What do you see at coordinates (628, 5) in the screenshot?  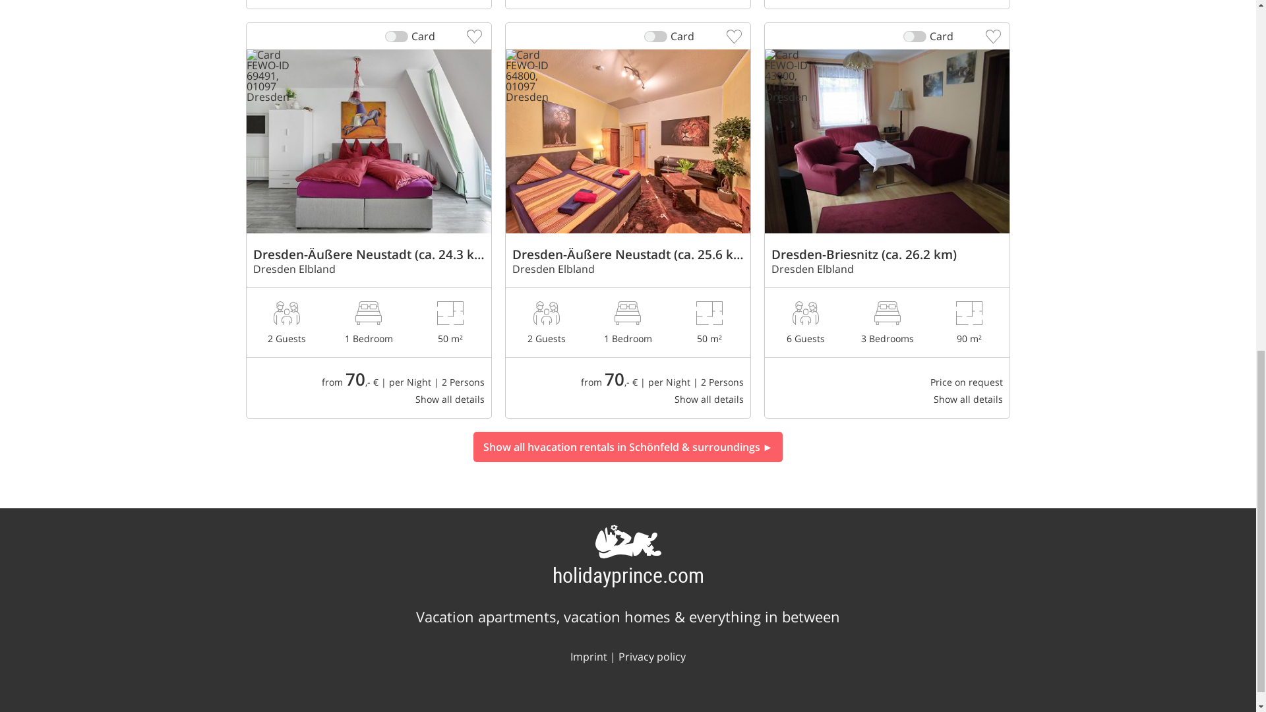 I see `Vacation apartment Mey Nr. 1, Dresden Elbland` at bounding box center [628, 5].